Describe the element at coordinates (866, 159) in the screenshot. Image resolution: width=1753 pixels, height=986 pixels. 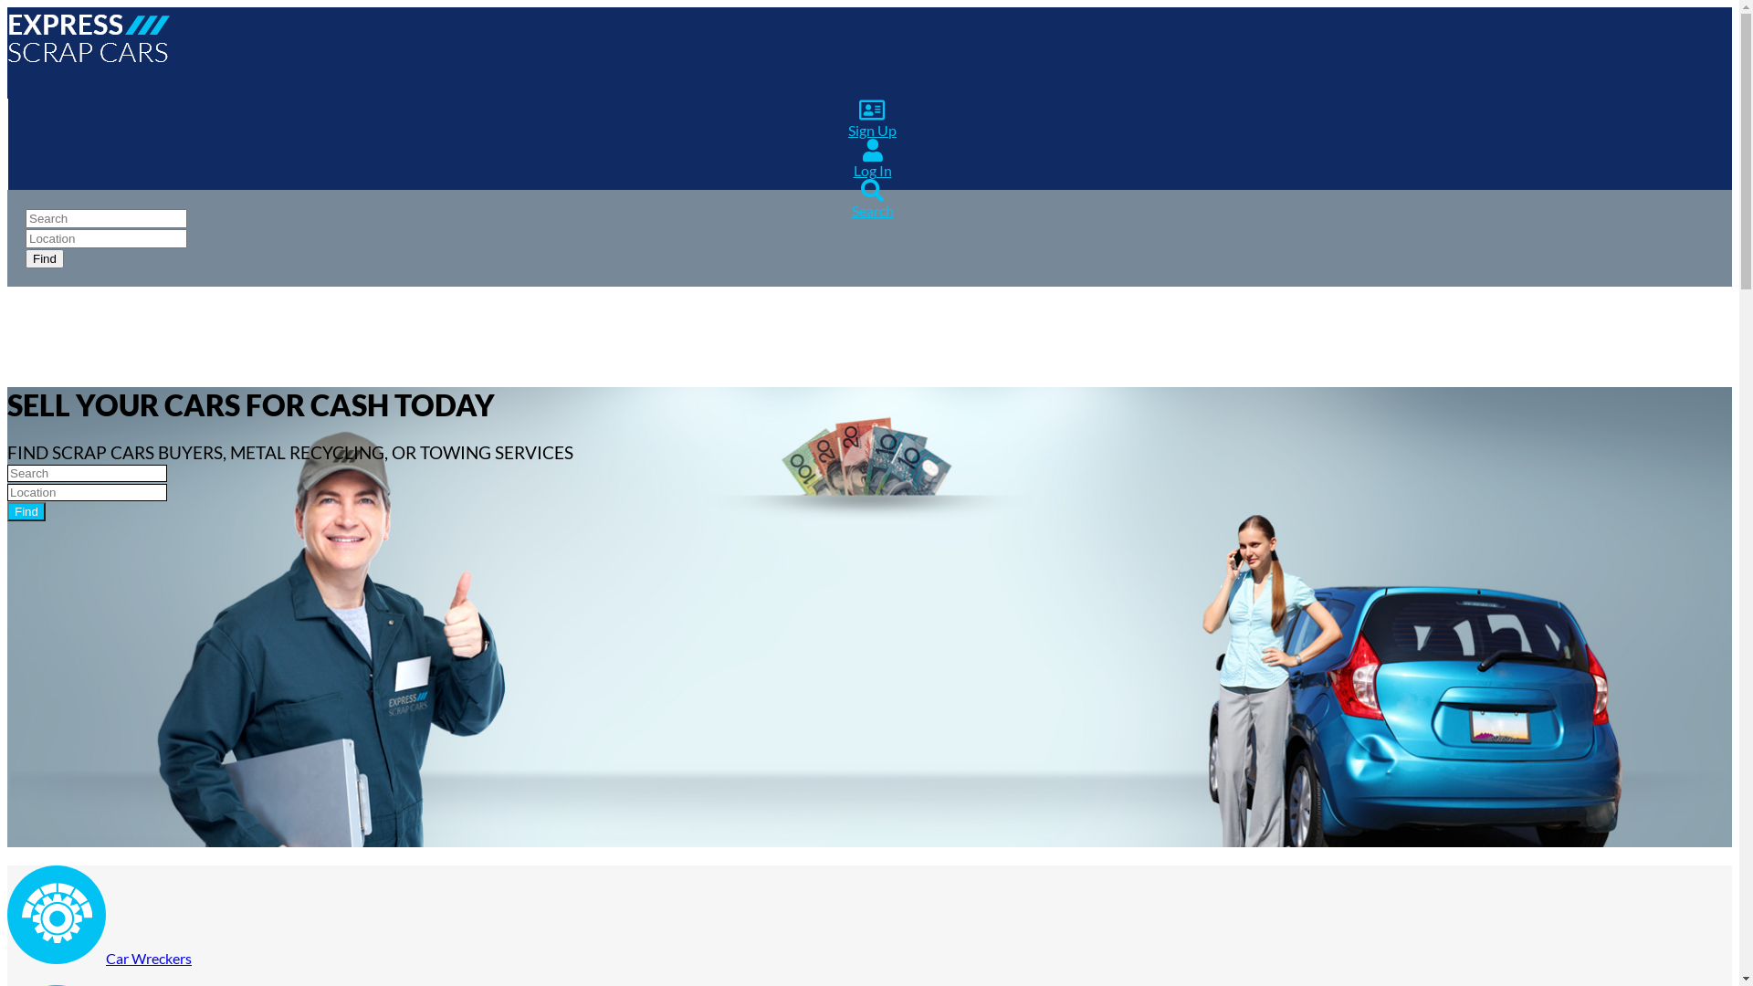
I see `Log In` at that location.